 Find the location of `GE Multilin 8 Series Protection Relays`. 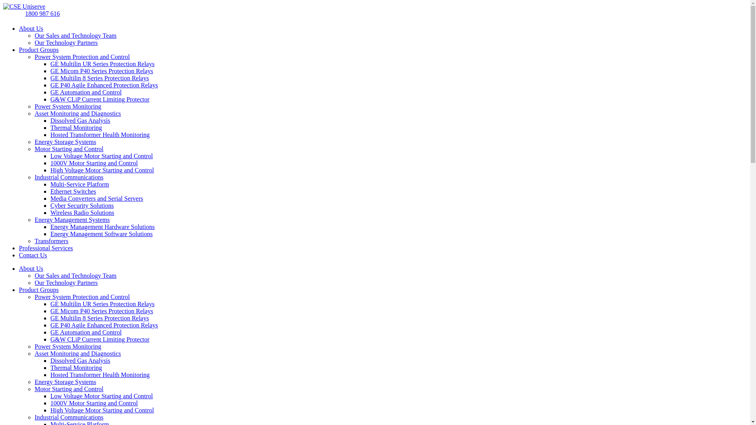

GE Multilin 8 Series Protection Relays is located at coordinates (100, 78).